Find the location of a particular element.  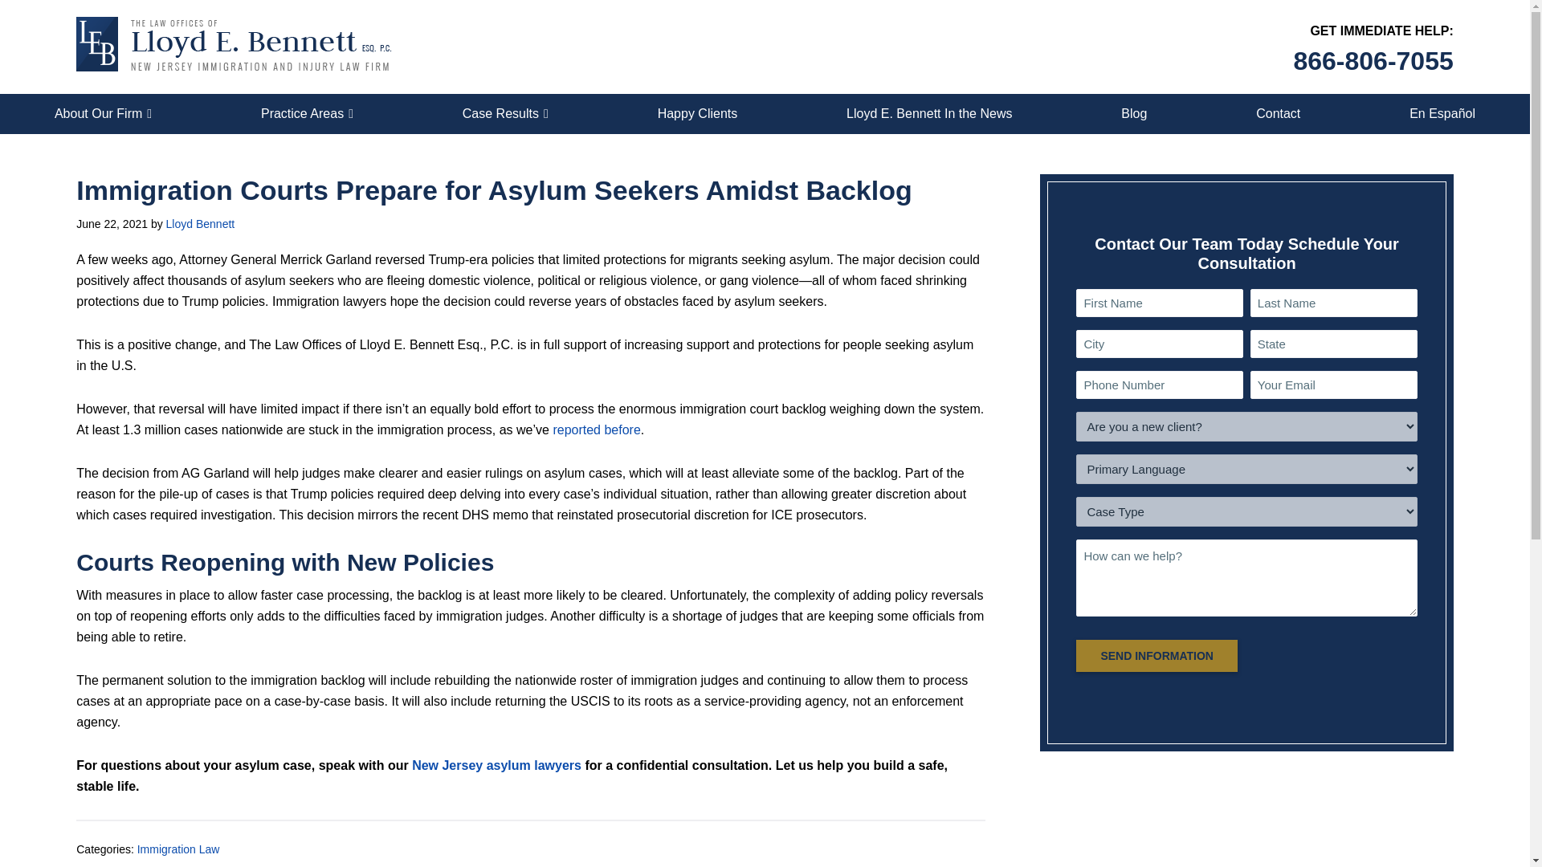

New Jersey asylum lawyers is located at coordinates (496, 766).